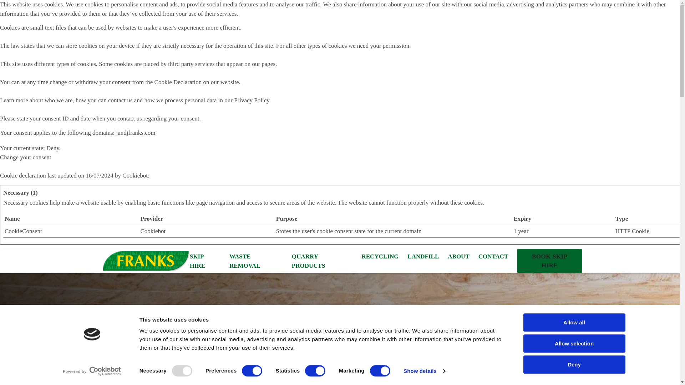  Describe the element at coordinates (135, 175) in the screenshot. I see `Cookiebot` at that location.